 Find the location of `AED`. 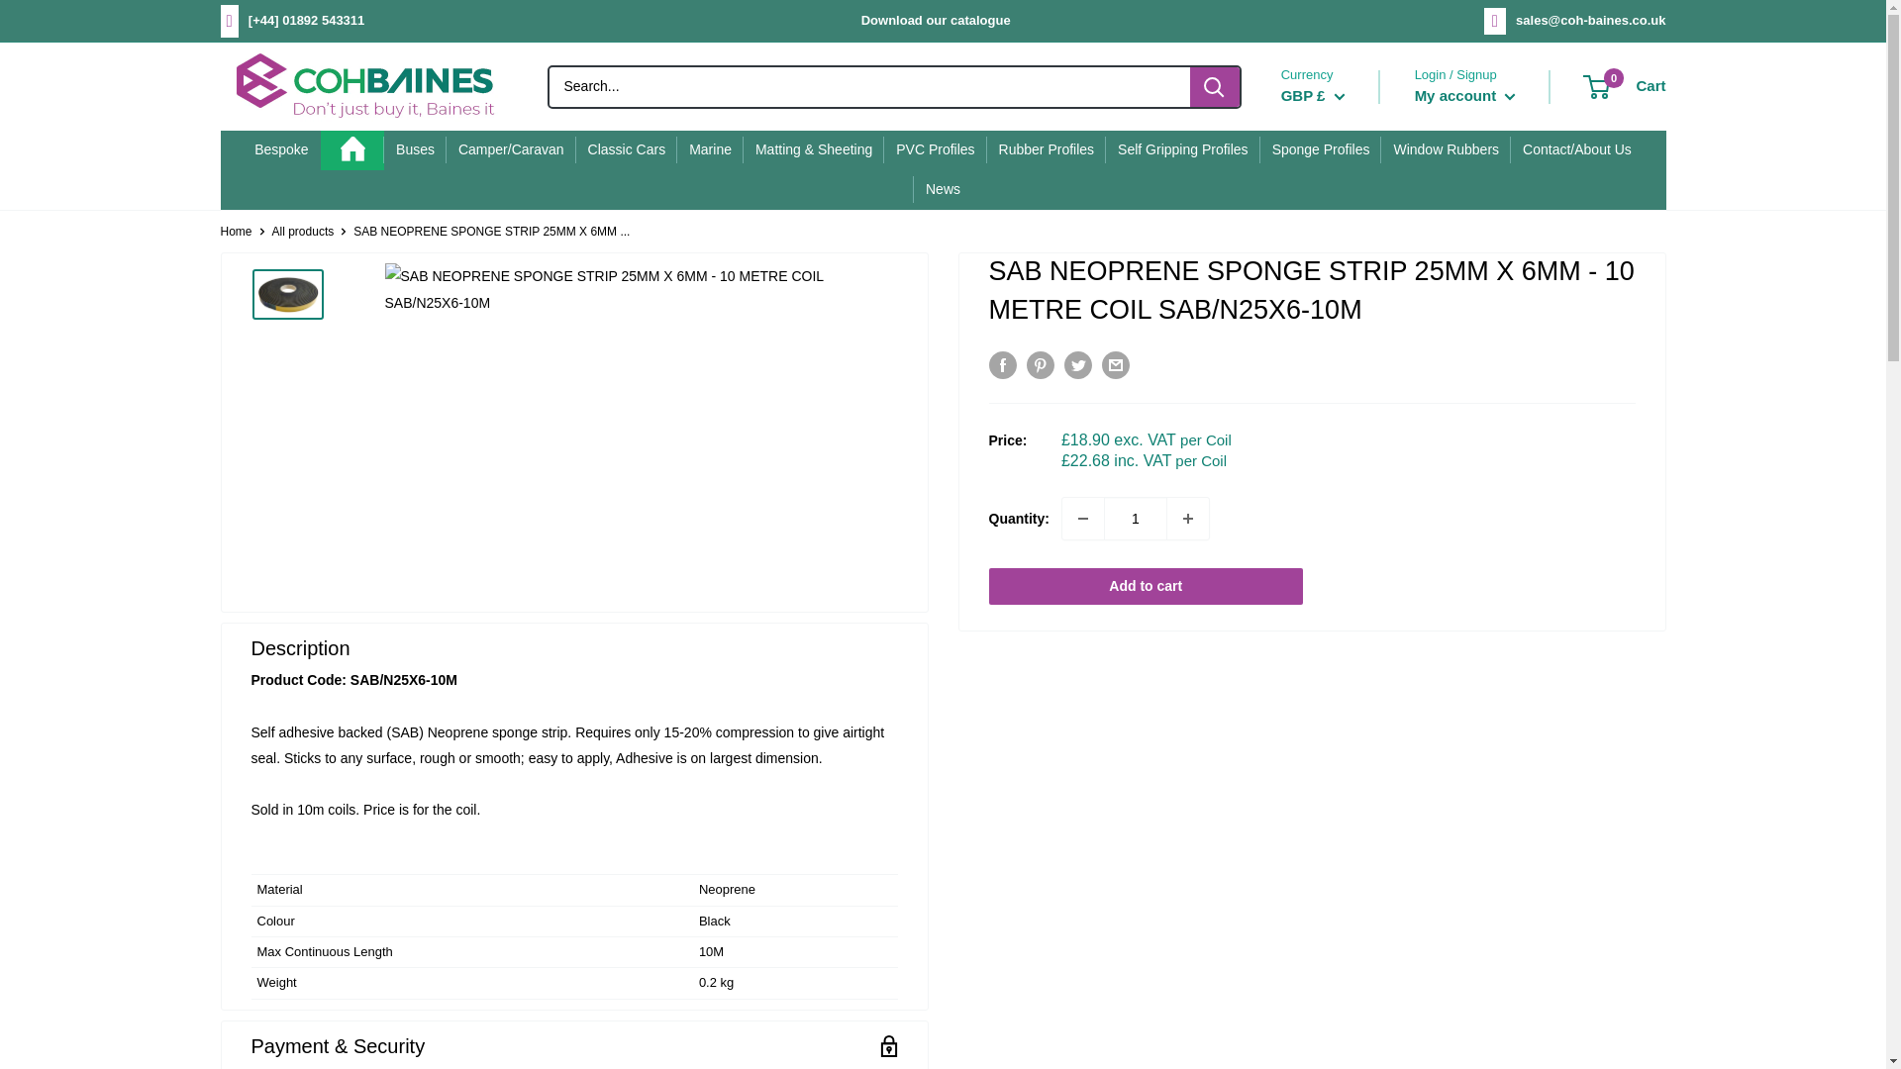

AED is located at coordinates (1342, 303).